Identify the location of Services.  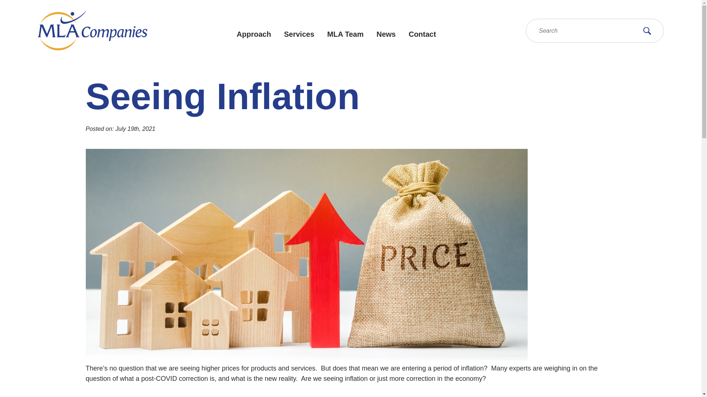
(299, 34).